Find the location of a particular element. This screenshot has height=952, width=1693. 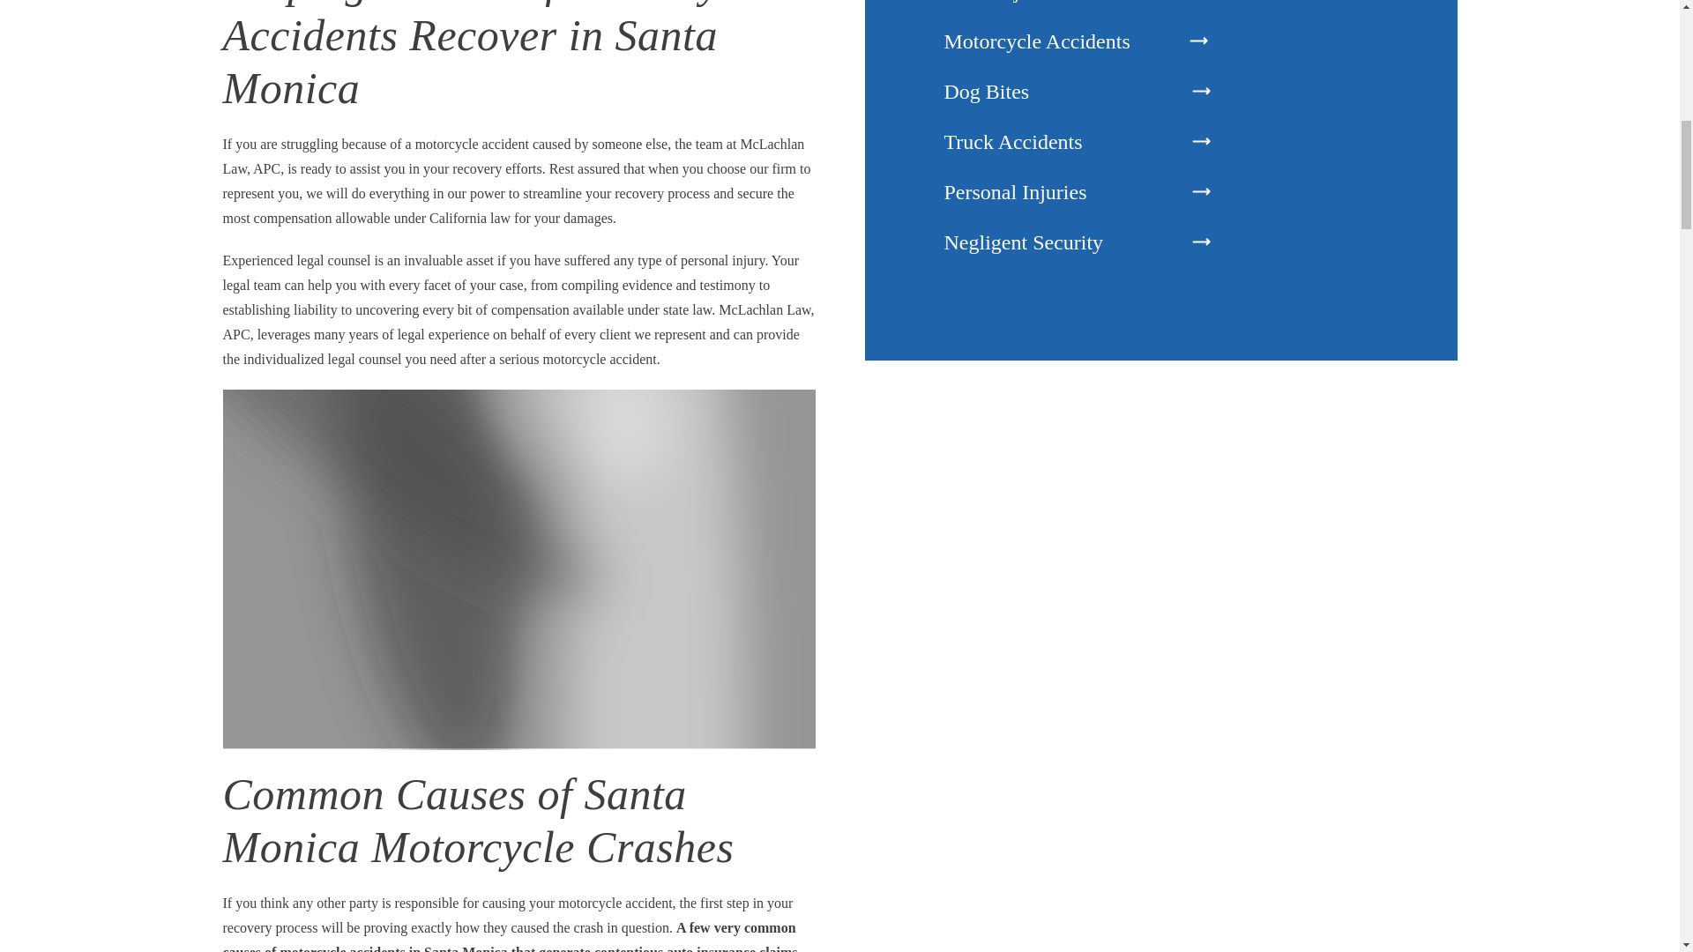

Motorcycle Accidents is located at coordinates (1058, 41).